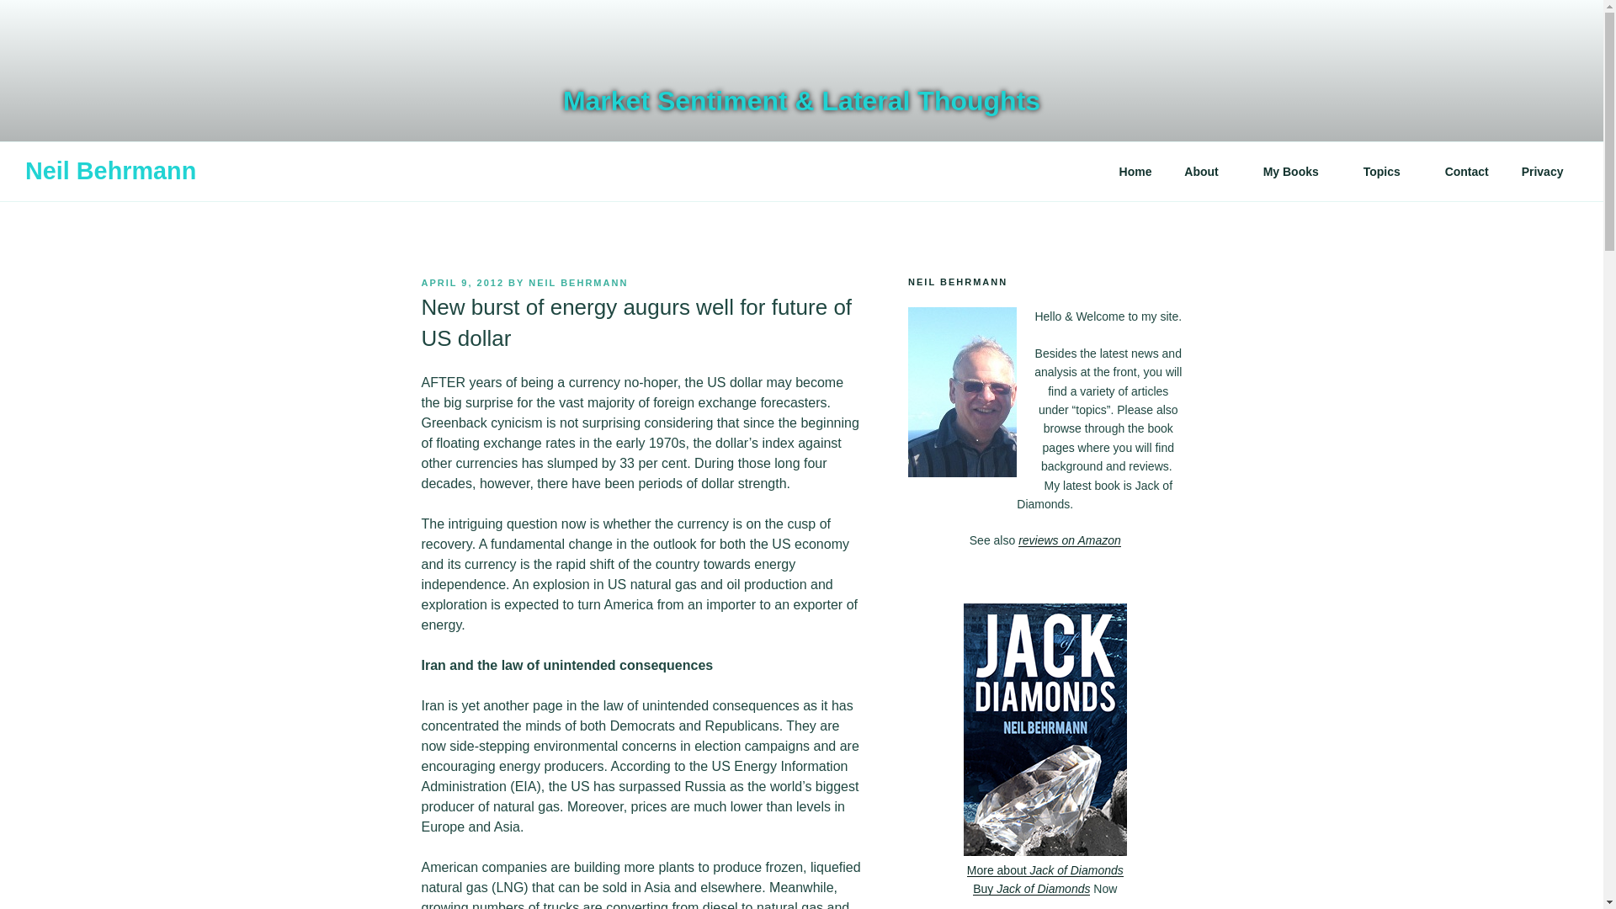 Image resolution: width=1616 pixels, height=909 pixels. Describe the element at coordinates (1046, 879) in the screenshot. I see `More about Jack of Diamonds` at that location.